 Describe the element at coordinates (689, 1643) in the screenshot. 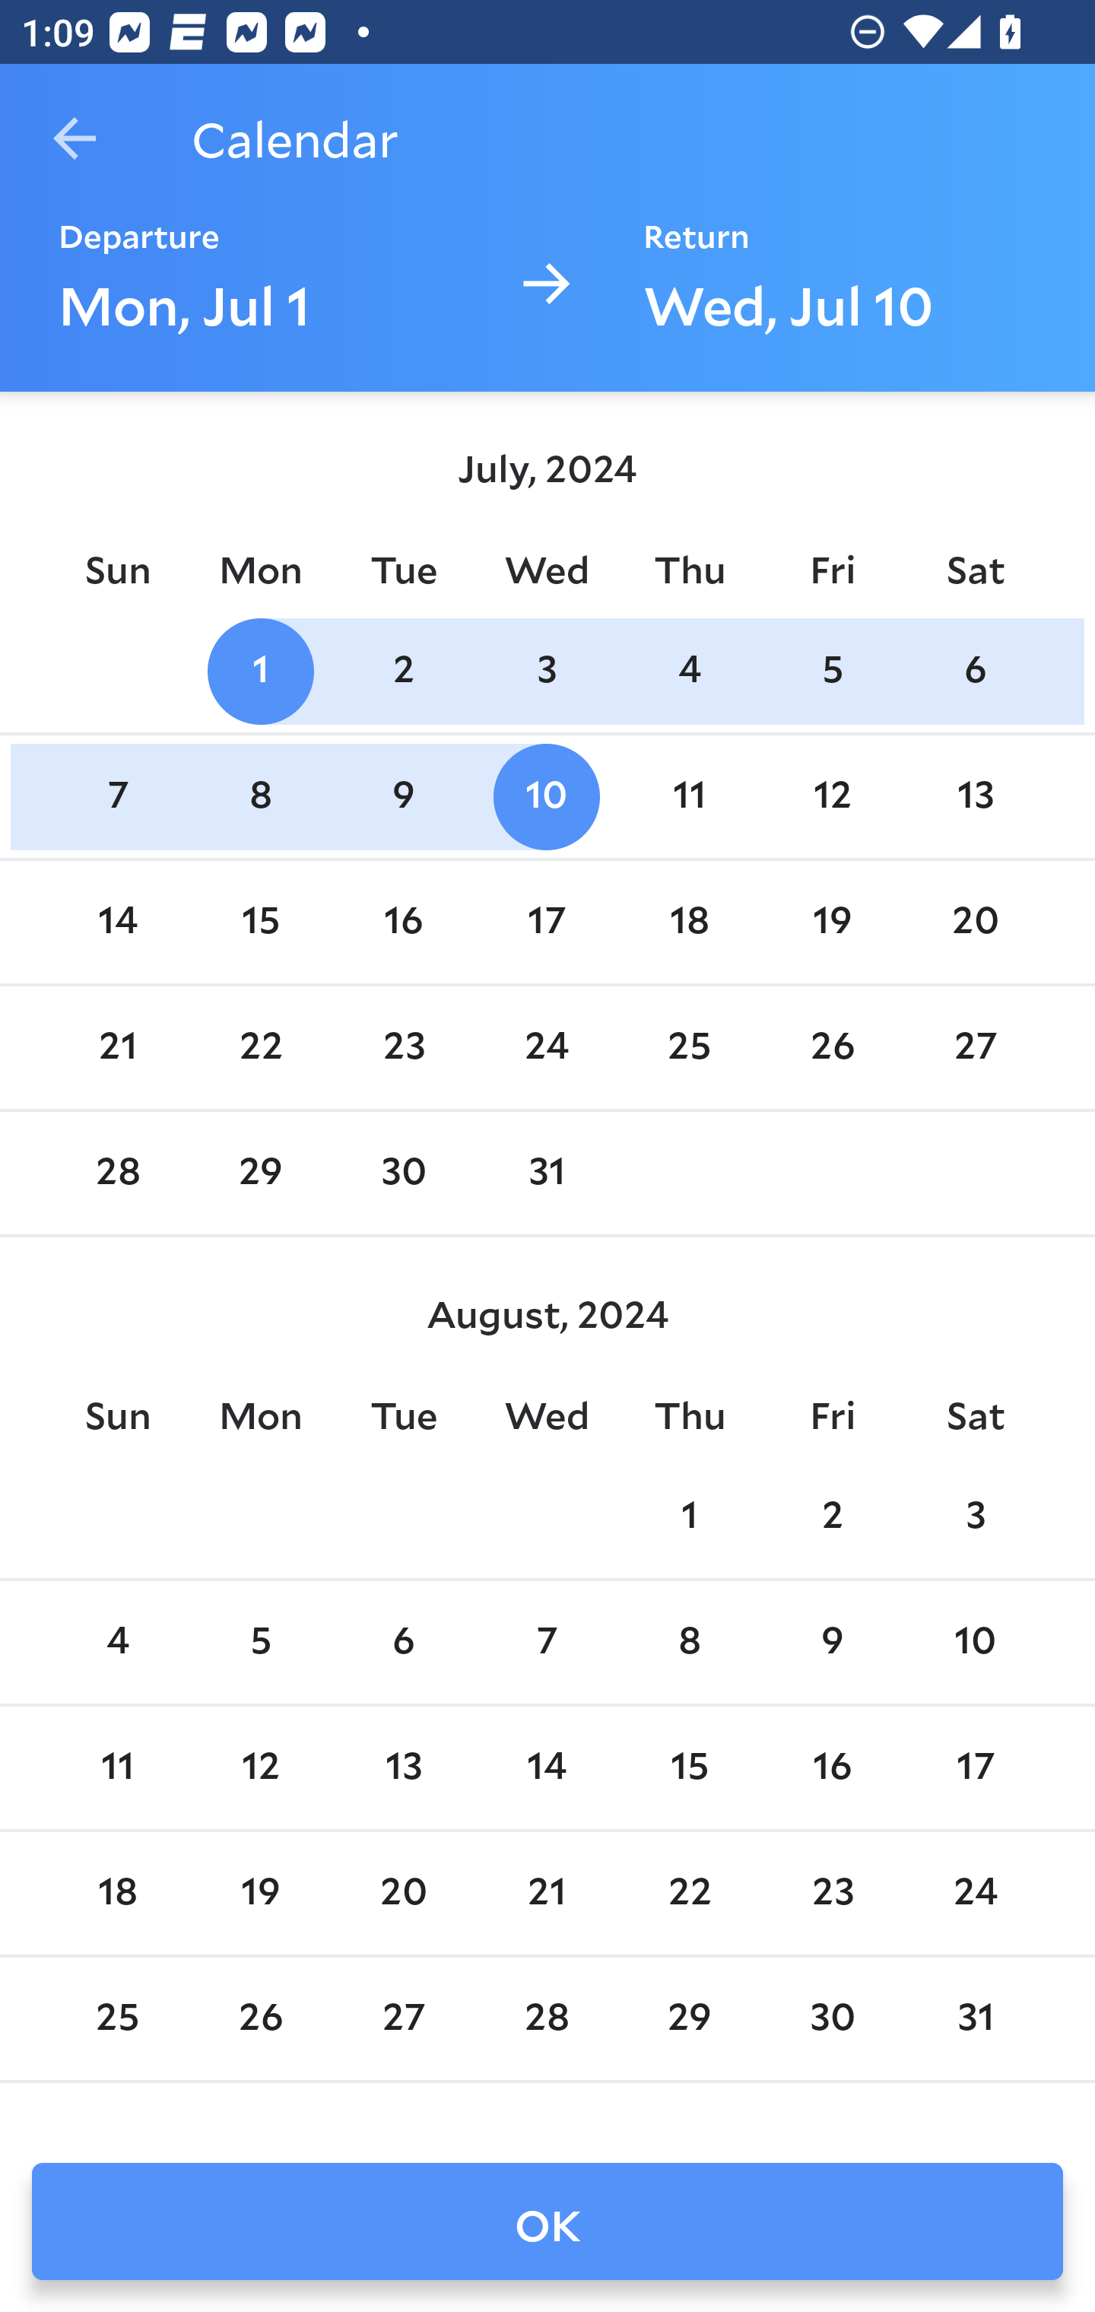

I see `8` at that location.